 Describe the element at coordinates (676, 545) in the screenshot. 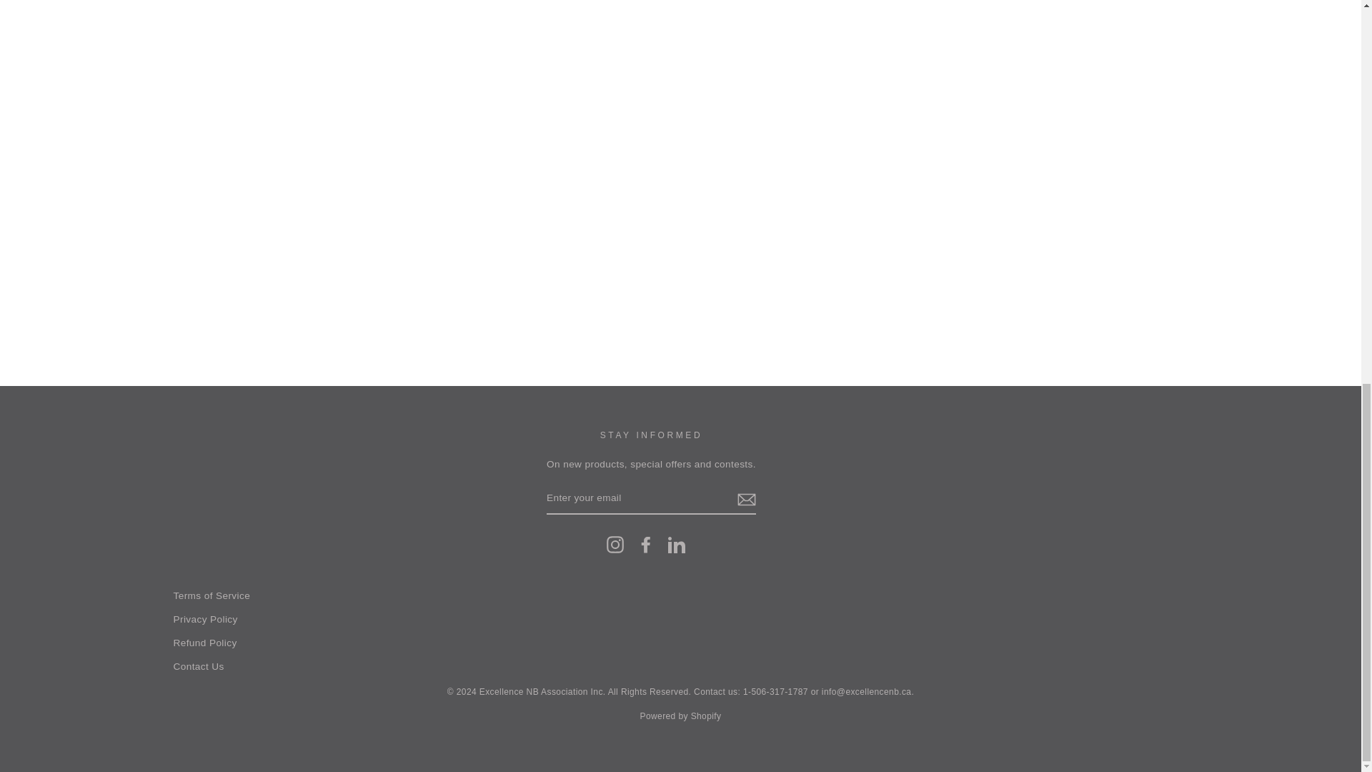

I see `Excellence NB on LinkedIn` at that location.